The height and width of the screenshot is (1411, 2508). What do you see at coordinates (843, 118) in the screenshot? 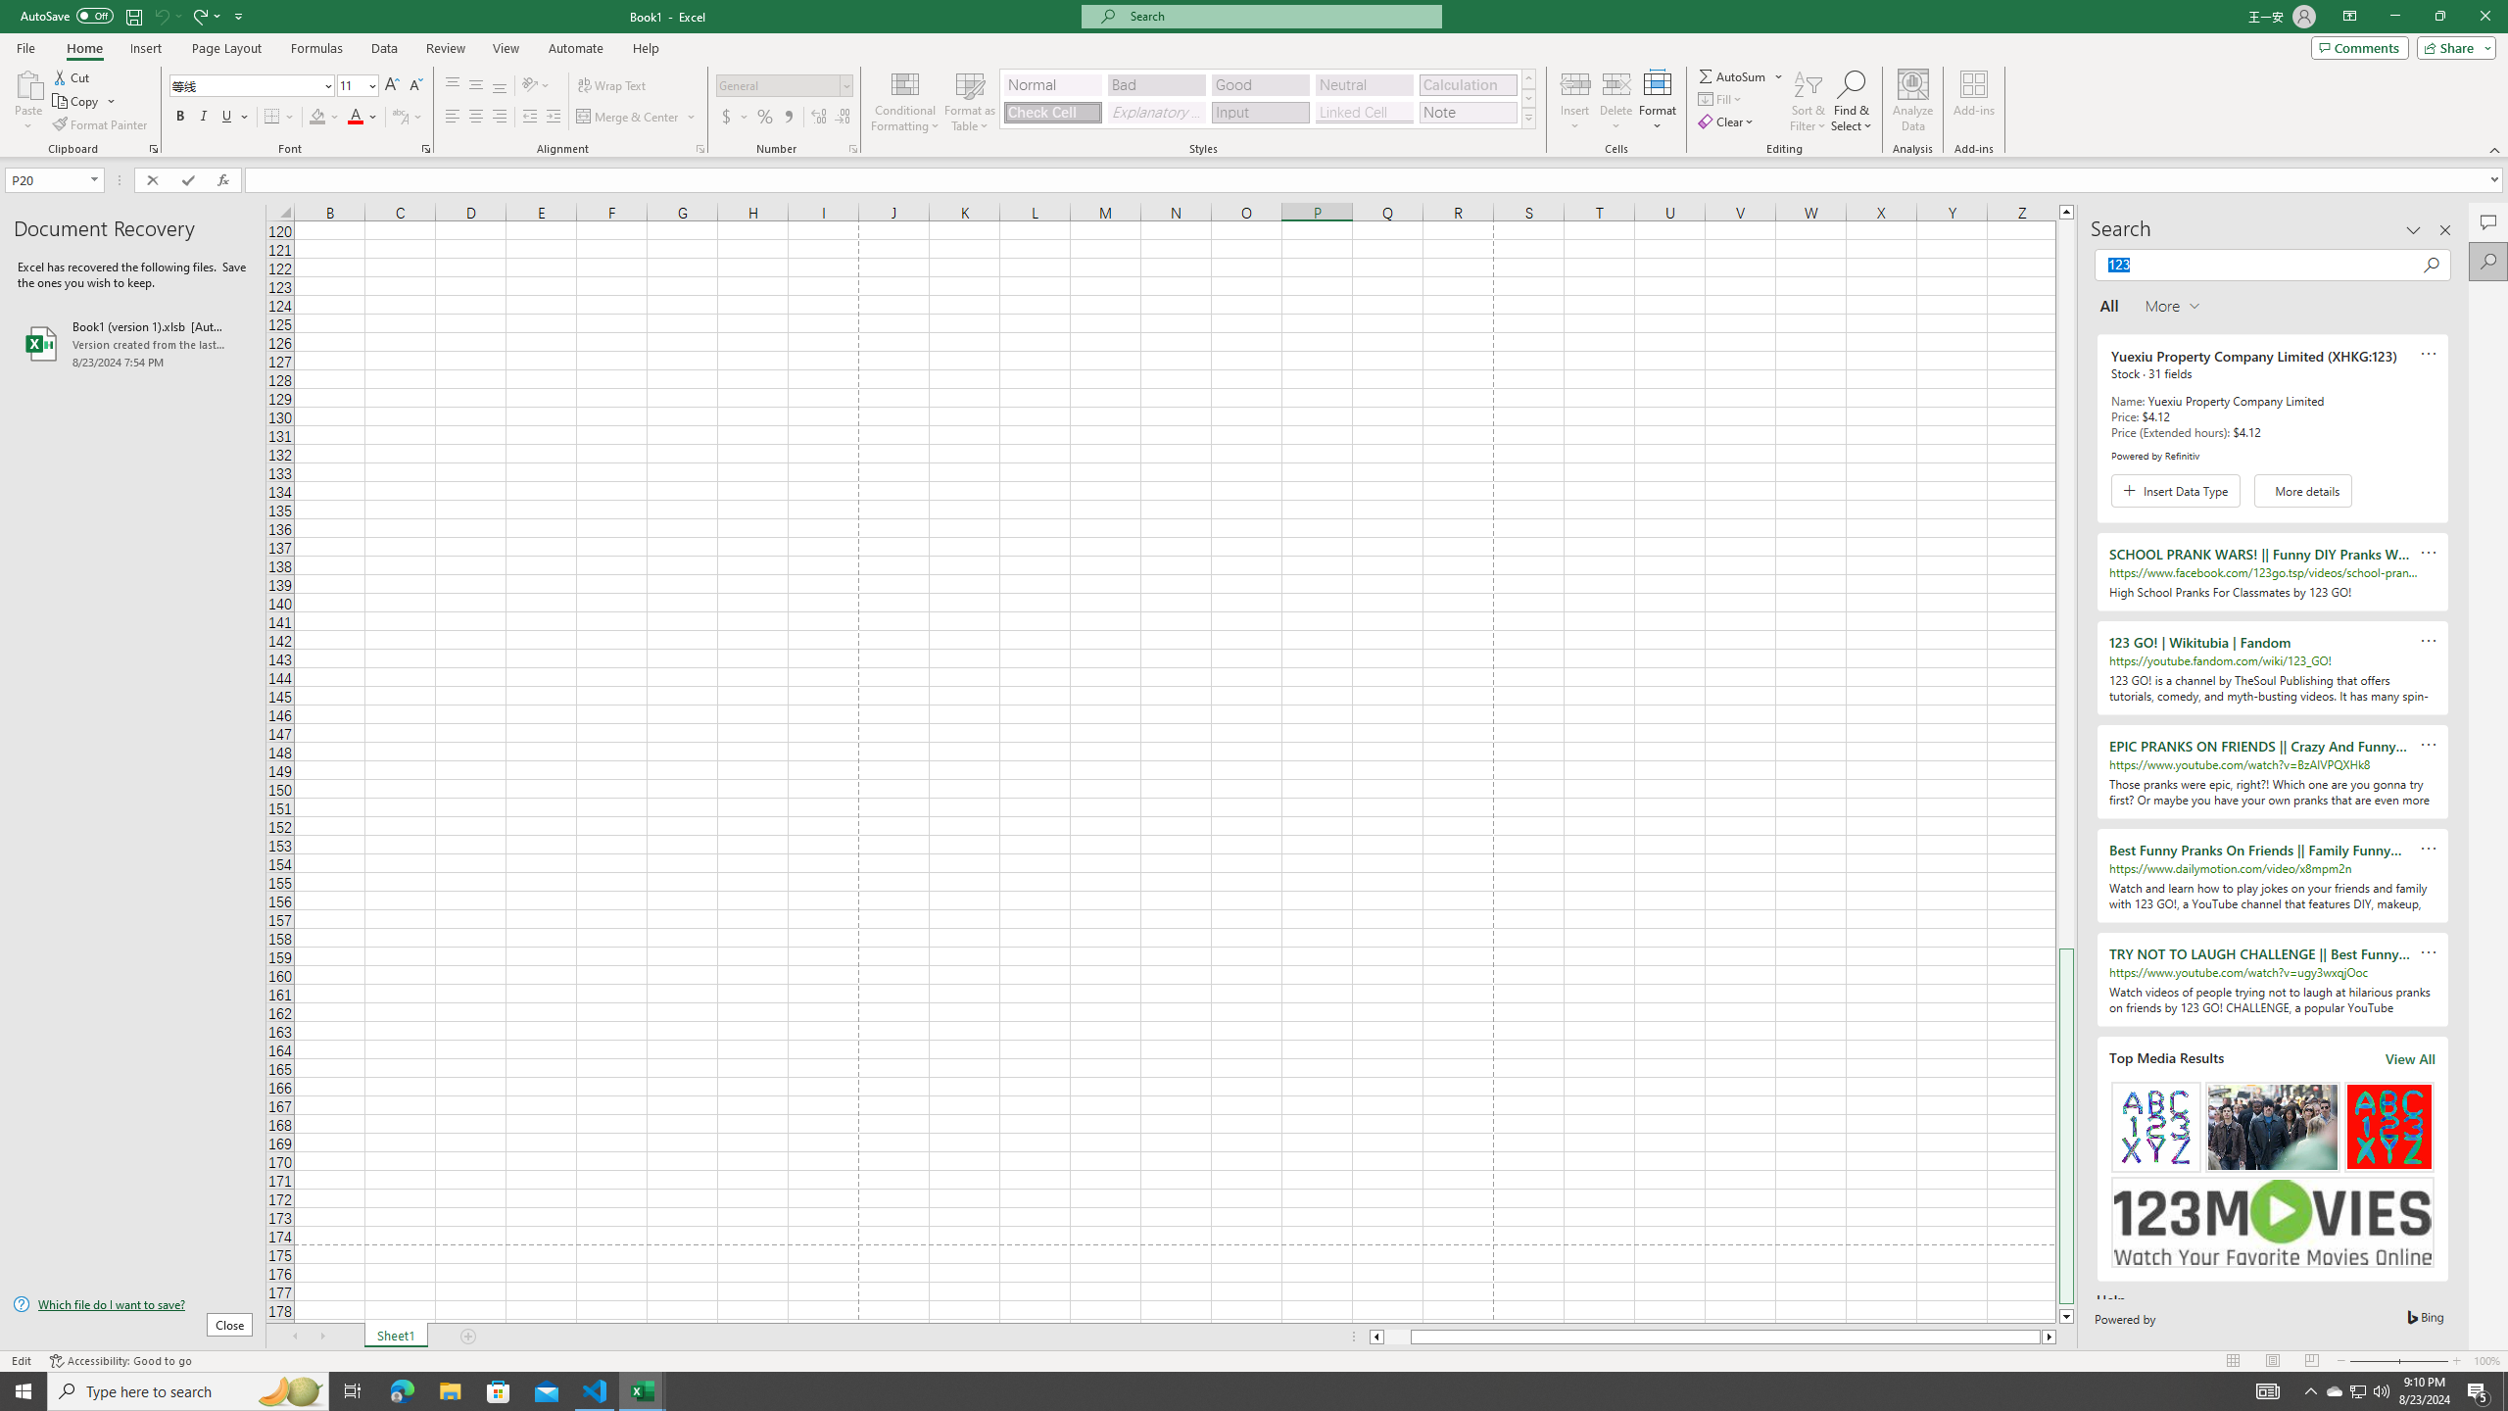
I see `Decrease Decimal` at bounding box center [843, 118].